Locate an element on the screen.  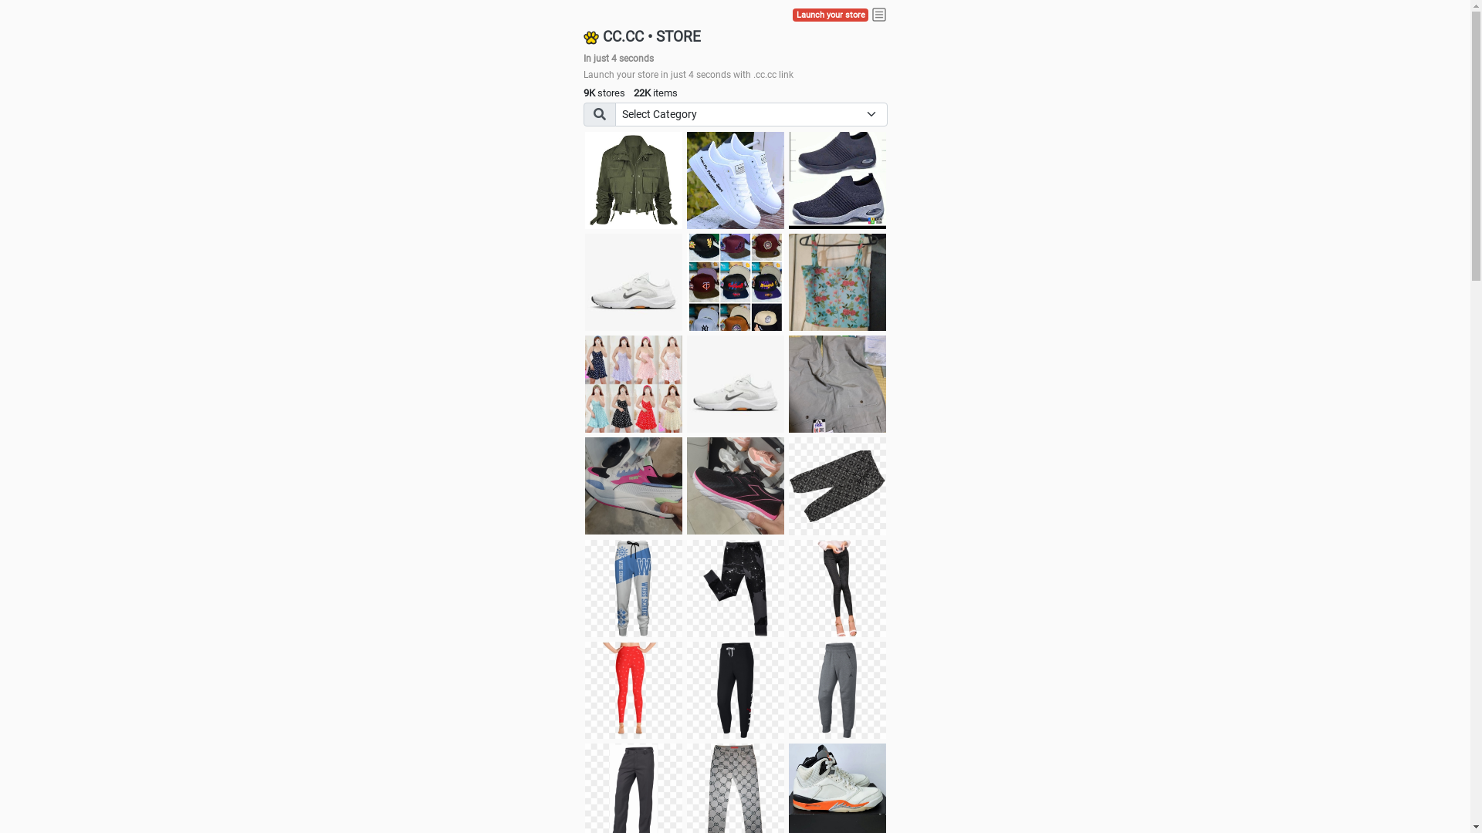
shoes for boys is located at coordinates (837, 180).